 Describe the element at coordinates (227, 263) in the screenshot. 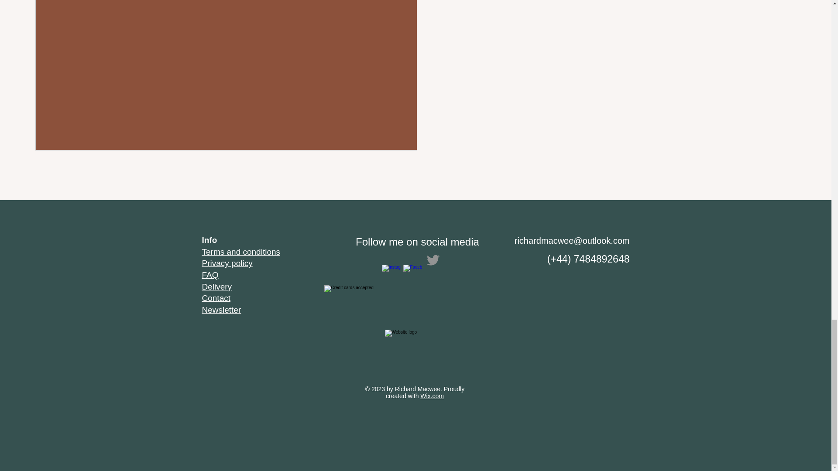

I see `Privacy policy` at that location.